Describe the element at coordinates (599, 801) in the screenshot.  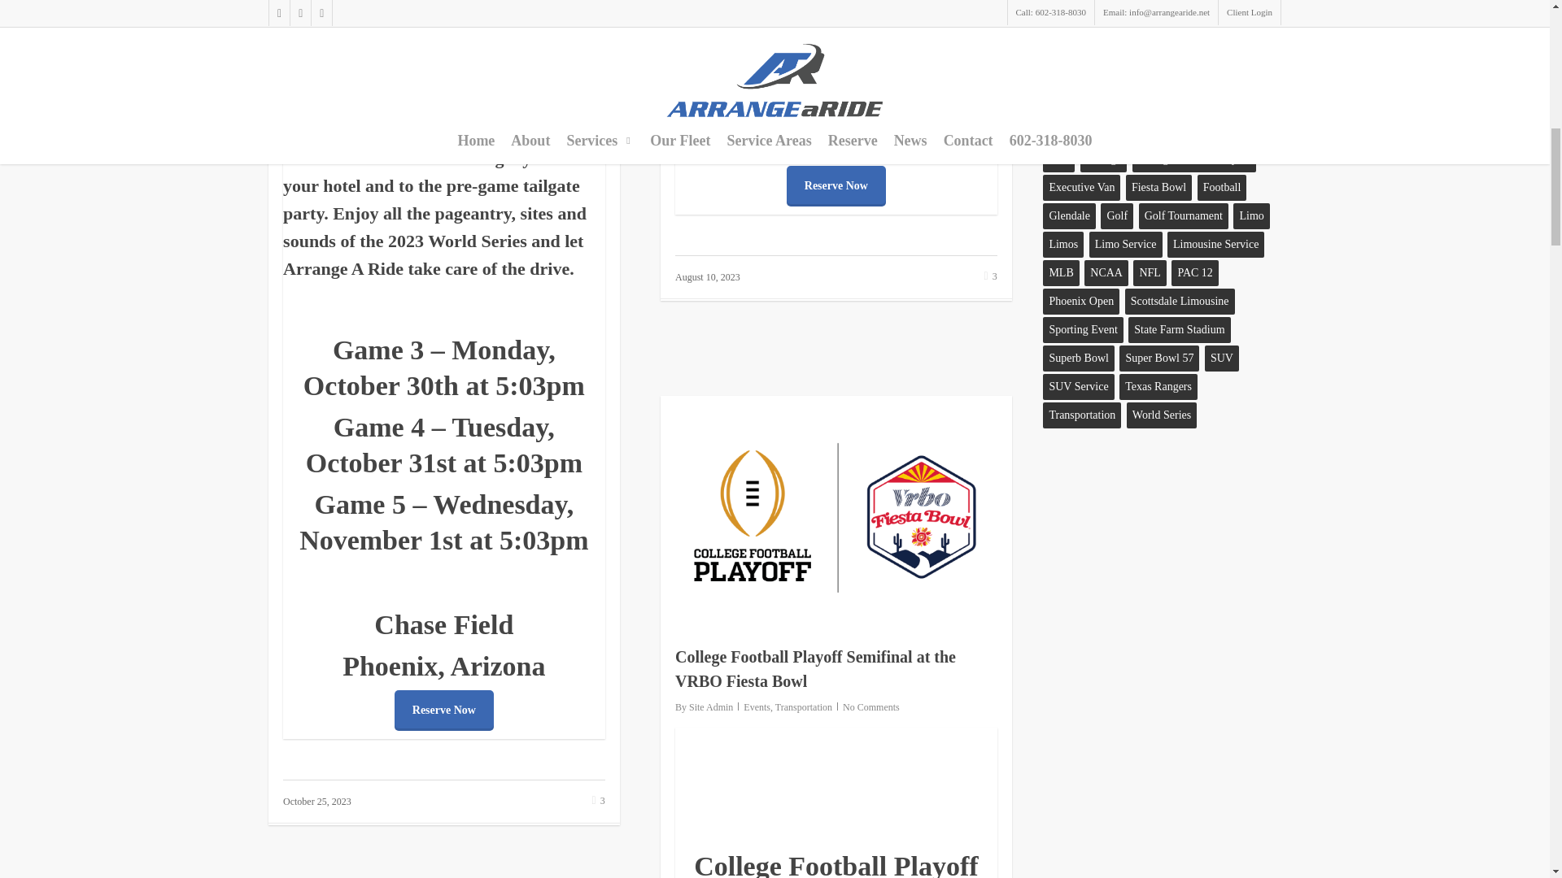
I see `3` at that location.